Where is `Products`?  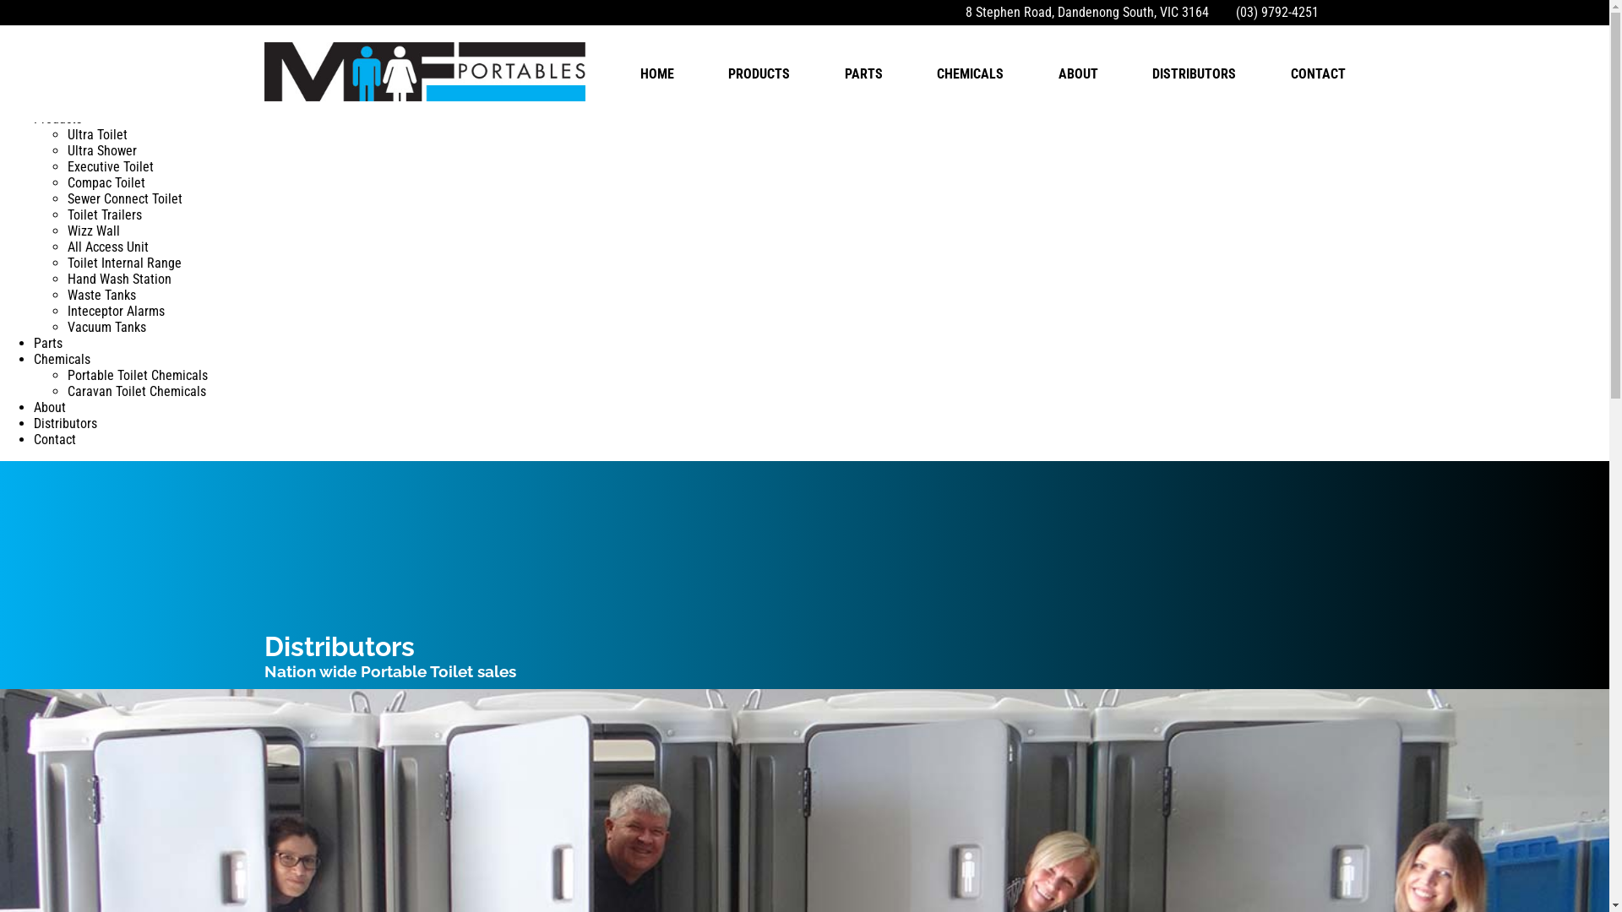 Products is located at coordinates (57, 118).